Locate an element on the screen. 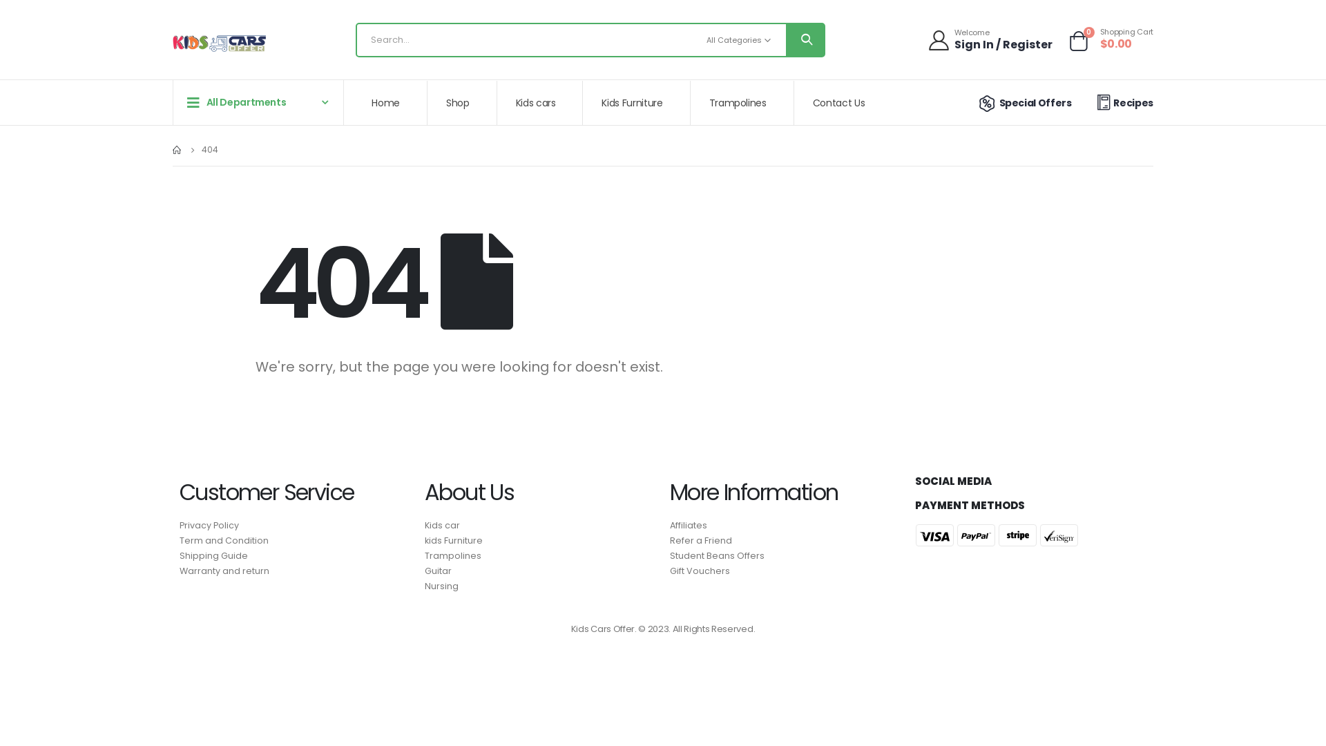 The image size is (1326, 746). Trampolines is located at coordinates (743, 103).